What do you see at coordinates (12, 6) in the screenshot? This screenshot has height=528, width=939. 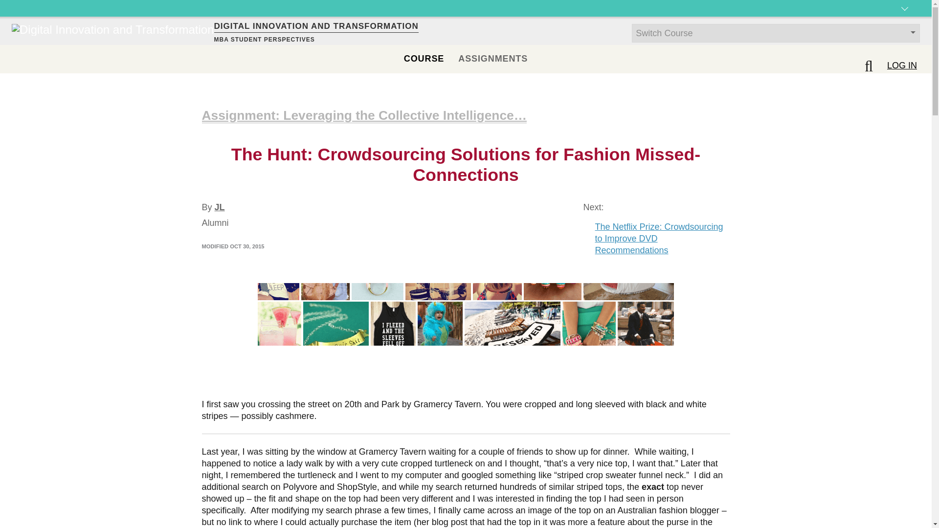 I see `Go` at bounding box center [12, 6].